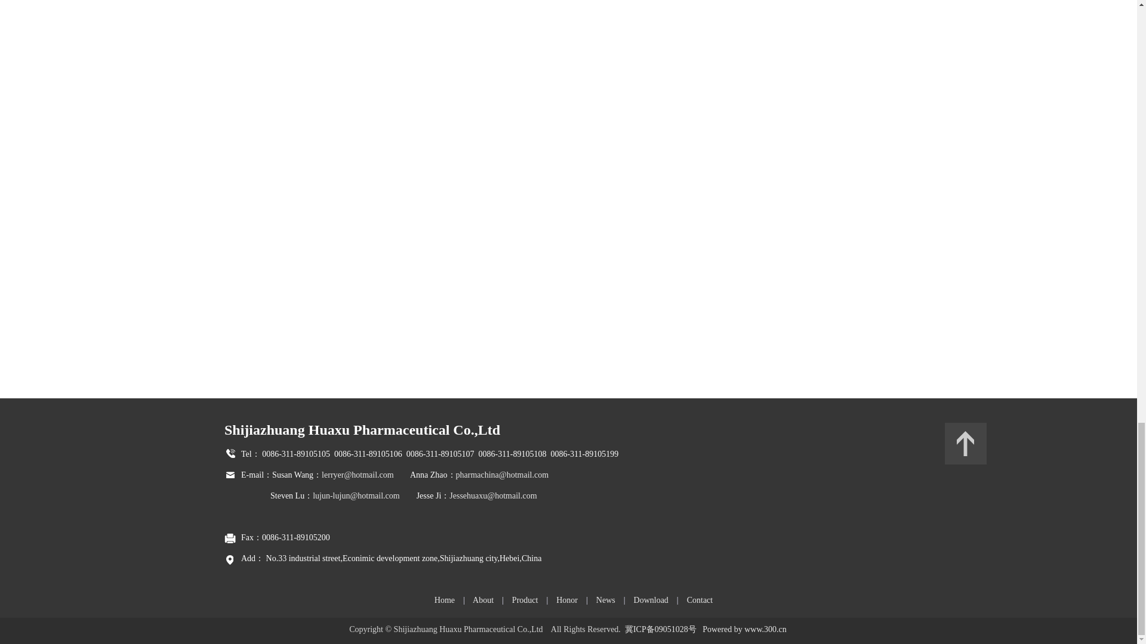 The image size is (1146, 644). I want to click on News, so click(605, 600).